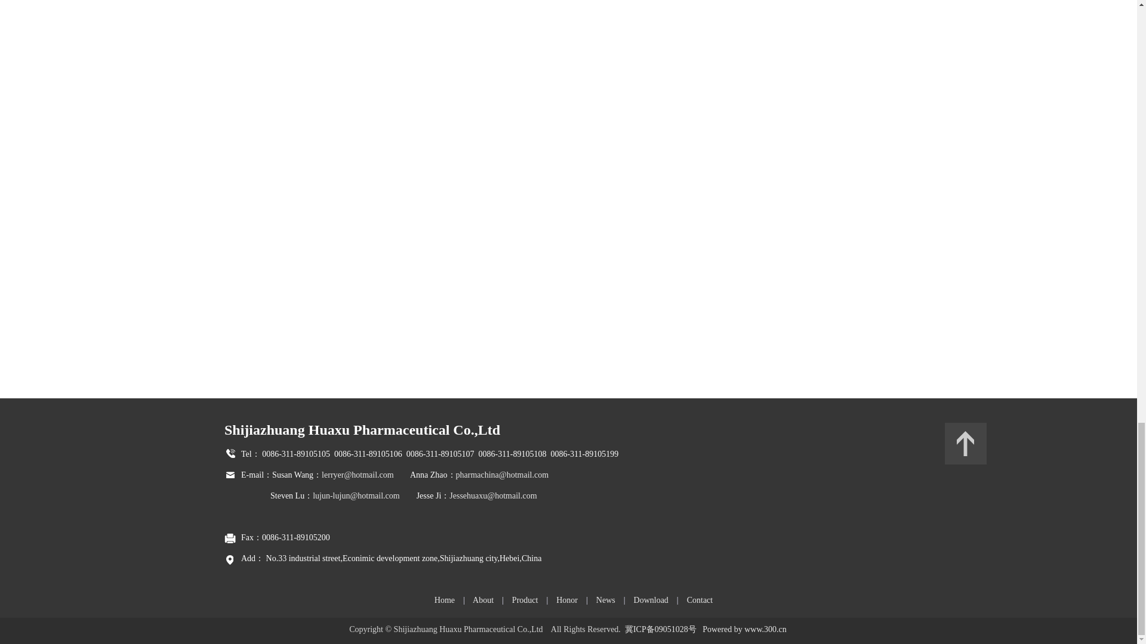 The image size is (1146, 644). I want to click on News, so click(605, 600).